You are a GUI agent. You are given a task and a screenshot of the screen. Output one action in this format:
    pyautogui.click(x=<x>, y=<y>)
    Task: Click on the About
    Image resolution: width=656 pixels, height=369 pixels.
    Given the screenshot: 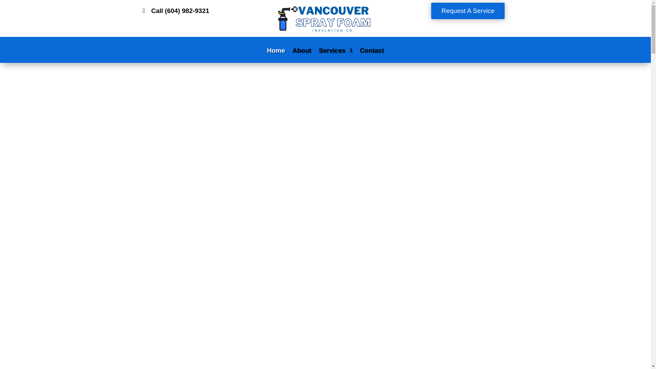 What is the action you would take?
    pyautogui.click(x=302, y=55)
    